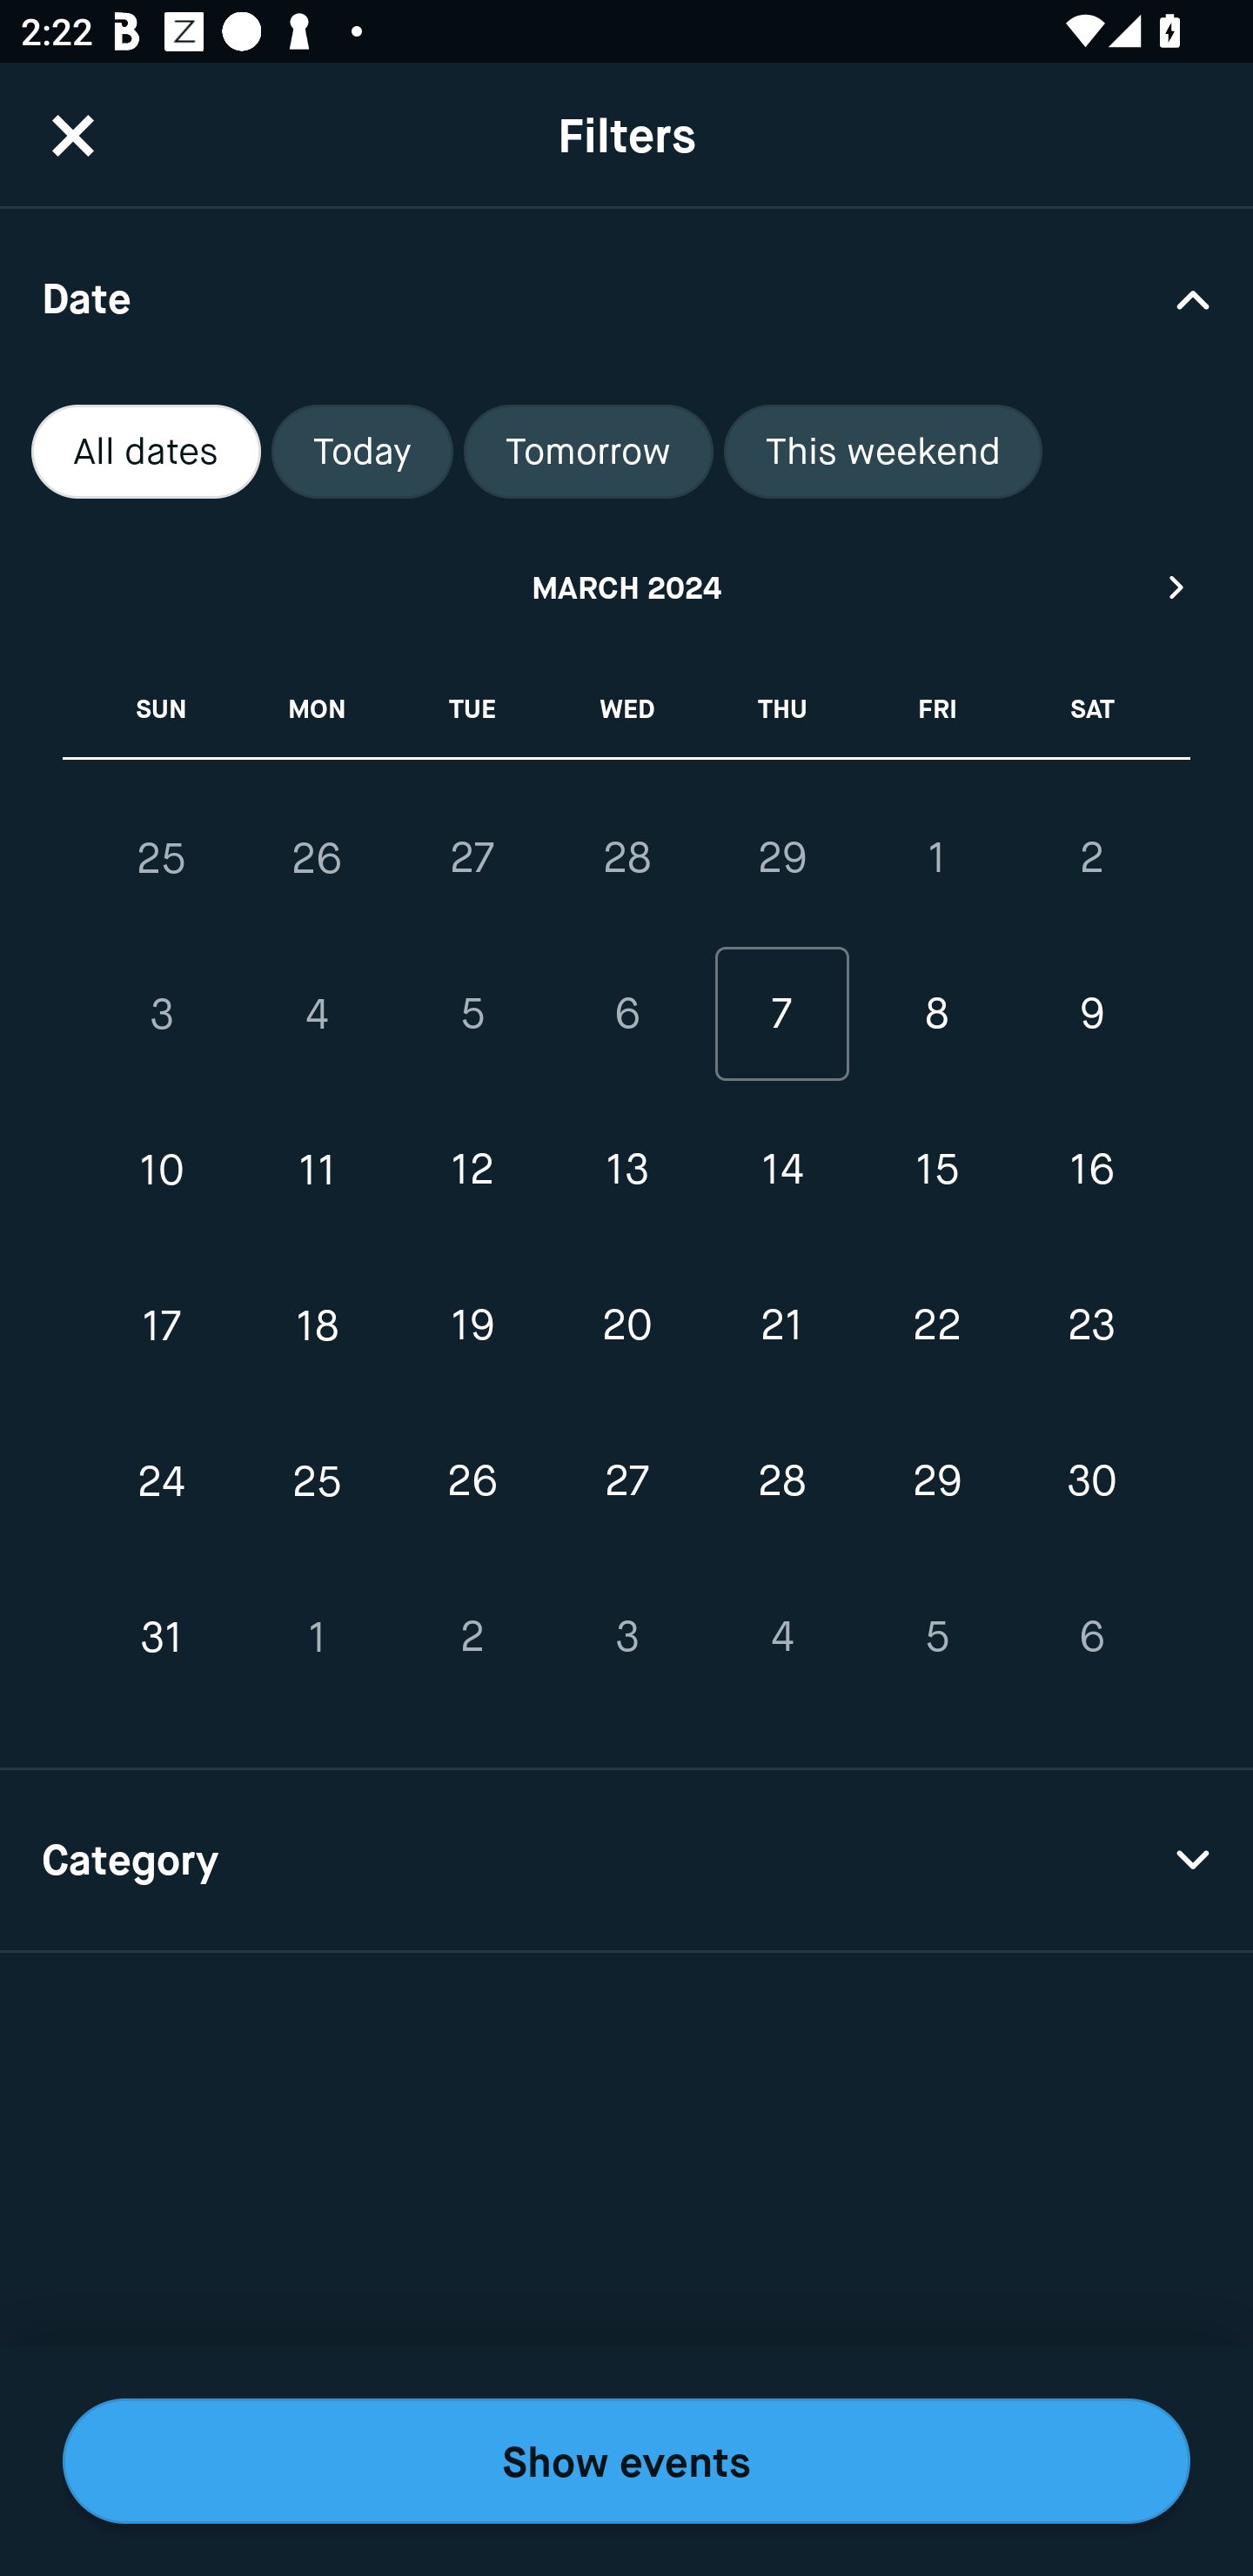 The width and height of the screenshot is (1253, 2576). What do you see at coordinates (162, 1170) in the screenshot?
I see `10` at bounding box center [162, 1170].